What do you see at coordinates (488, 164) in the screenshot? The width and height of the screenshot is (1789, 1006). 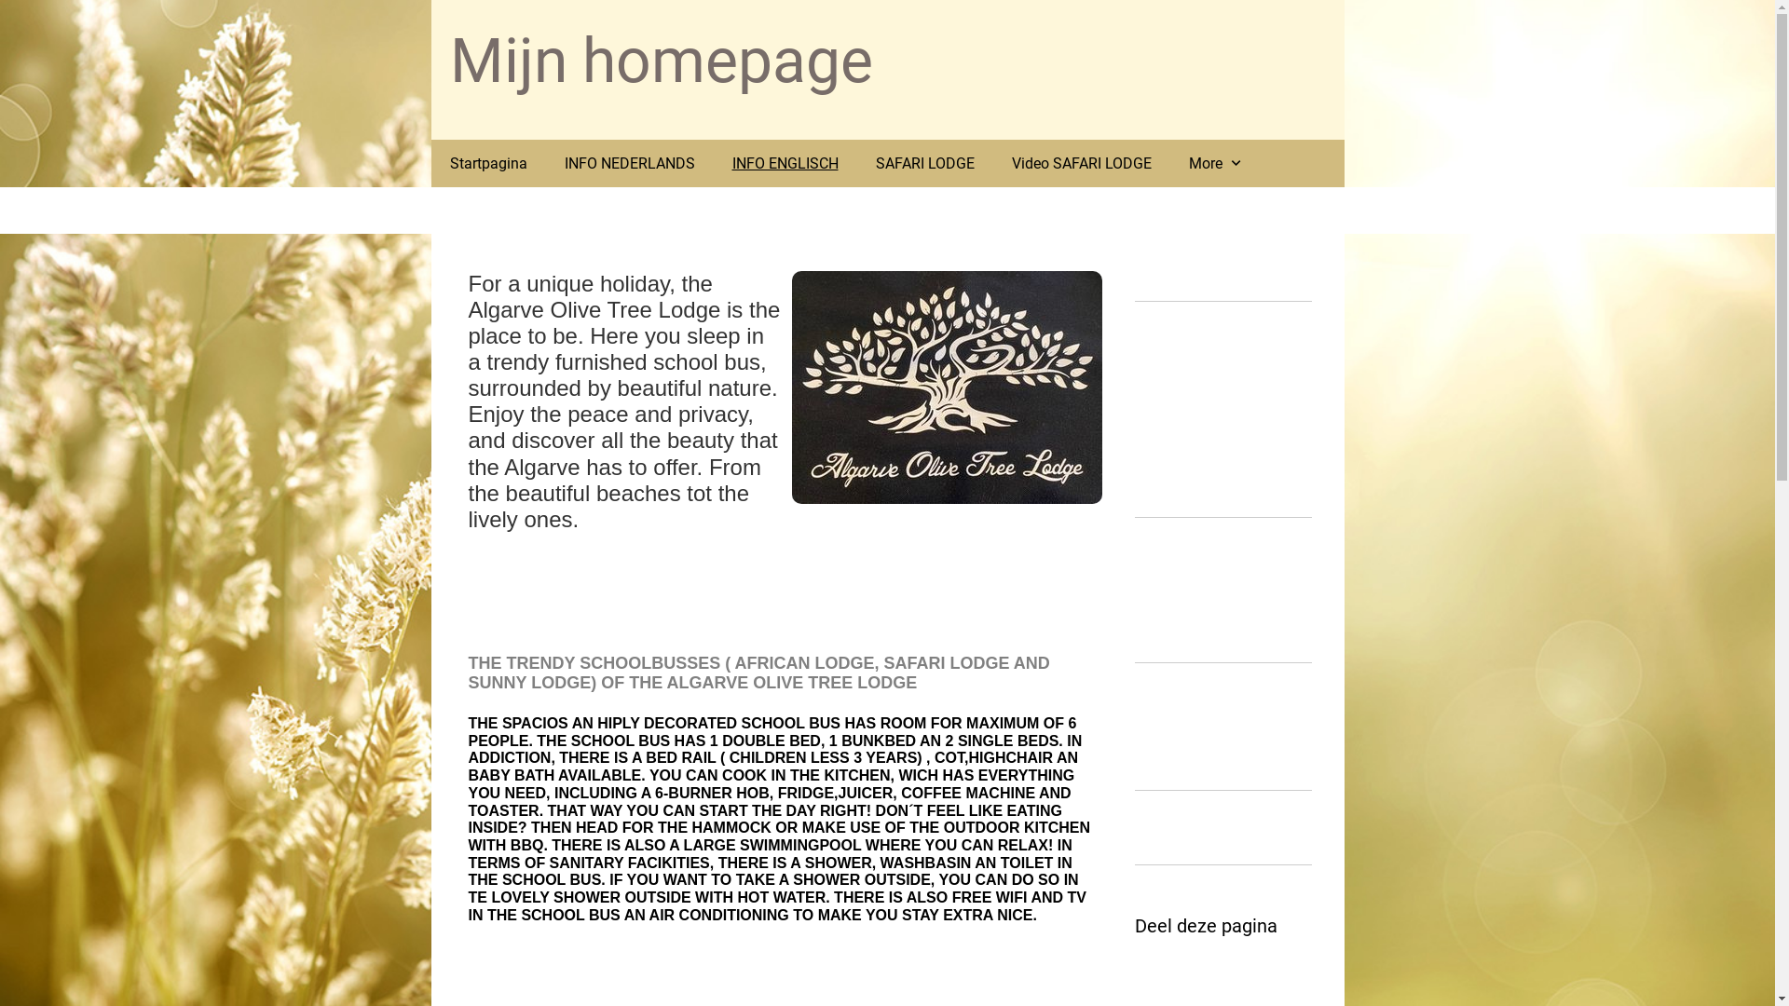 I see `Startpagina` at bounding box center [488, 164].